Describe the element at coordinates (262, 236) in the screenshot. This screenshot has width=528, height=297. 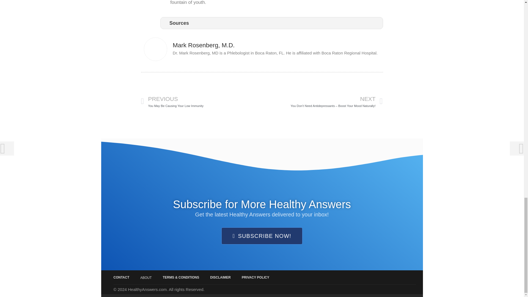
I see `PRIVACY POLICY` at that location.